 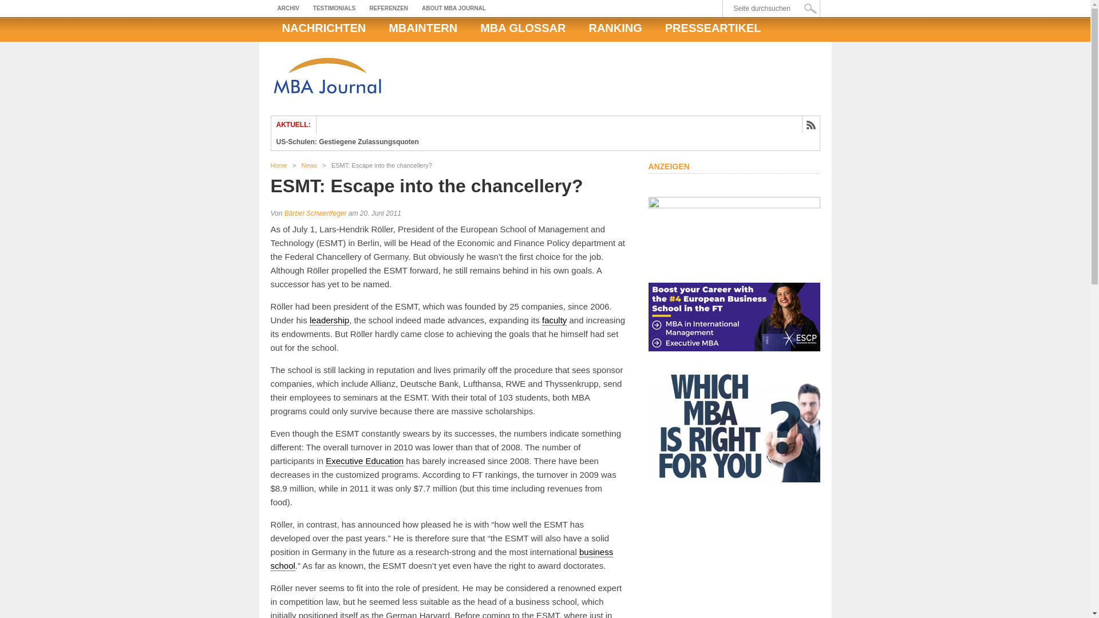 What do you see at coordinates (334, 9) in the screenshot?
I see `TESTIMONIALS` at bounding box center [334, 9].